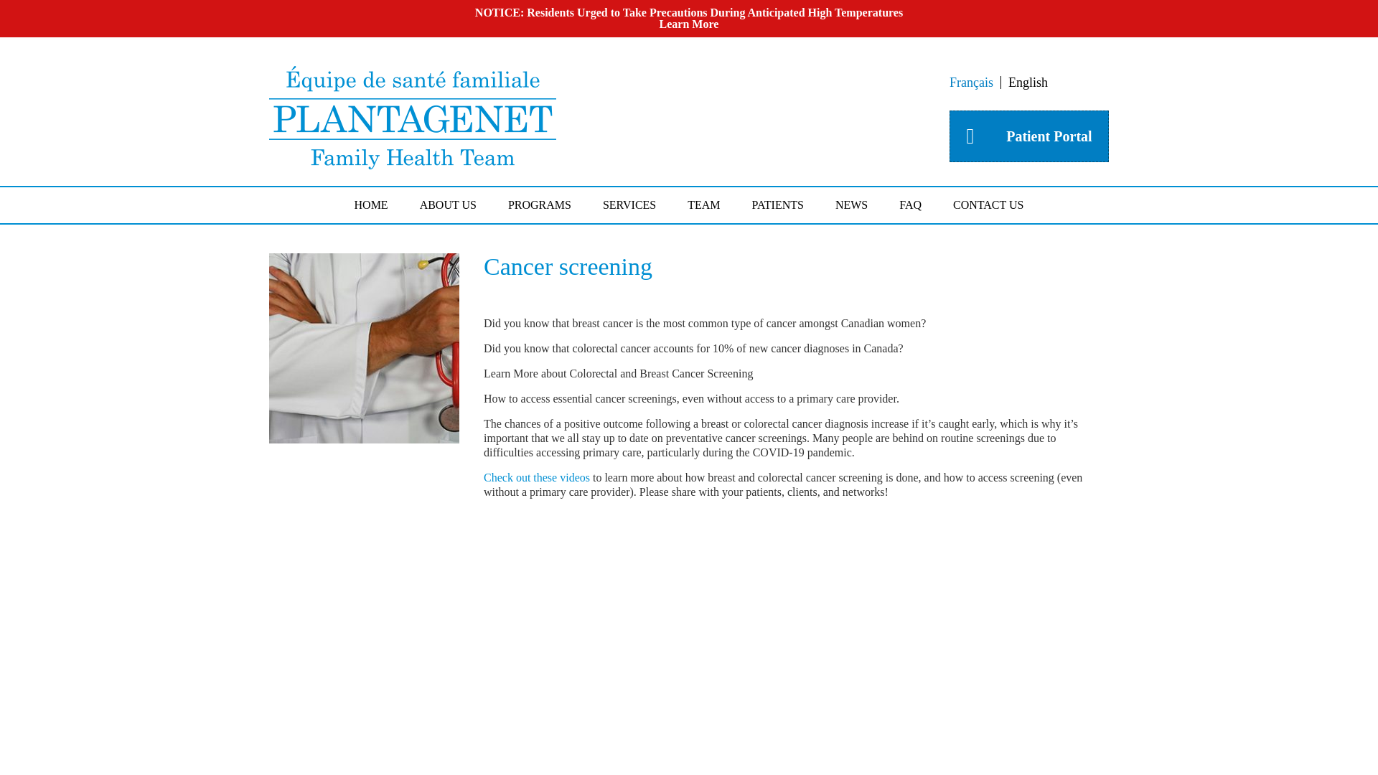 The width and height of the screenshot is (1378, 775). I want to click on Patient Portal, so click(1029, 136).